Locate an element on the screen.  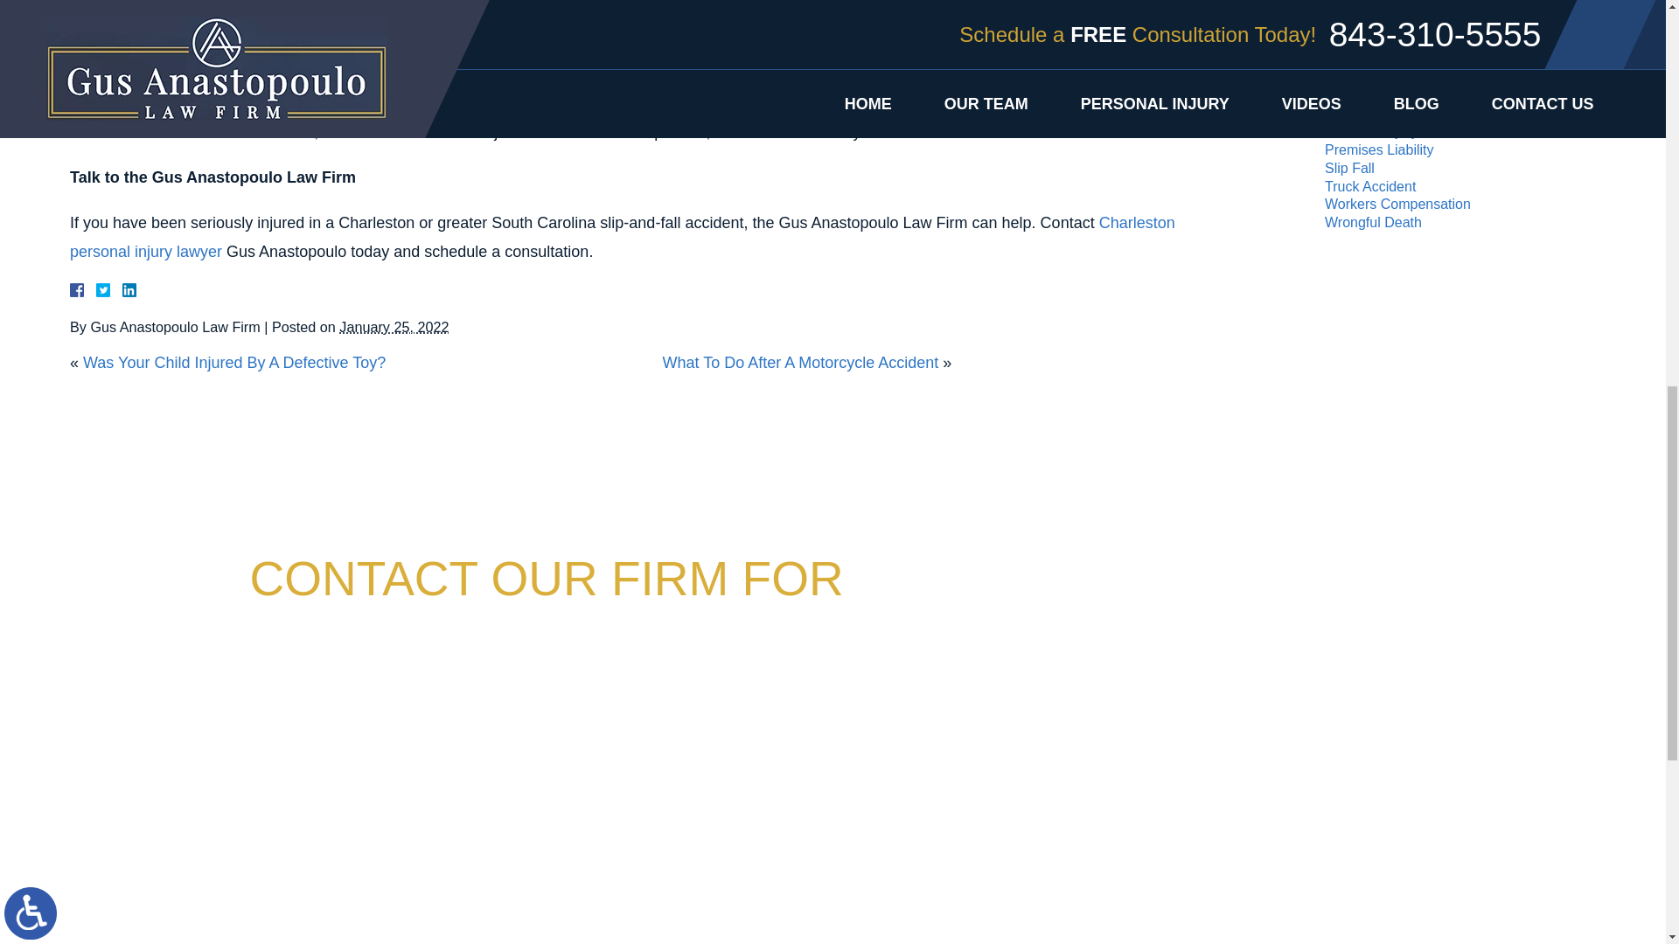
LinkedIn is located at coordinates (122, 290).